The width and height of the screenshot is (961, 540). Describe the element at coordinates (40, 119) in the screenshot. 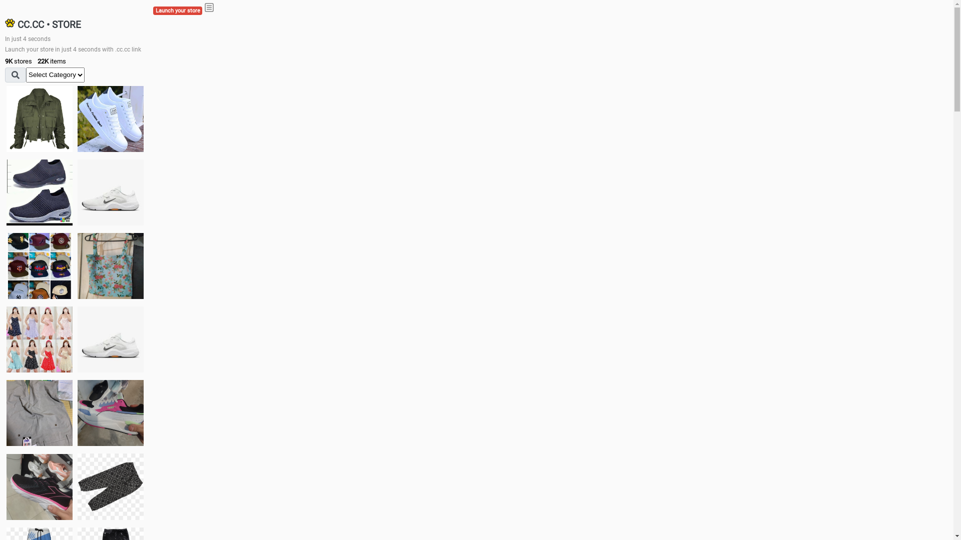

I see `jacket` at that location.